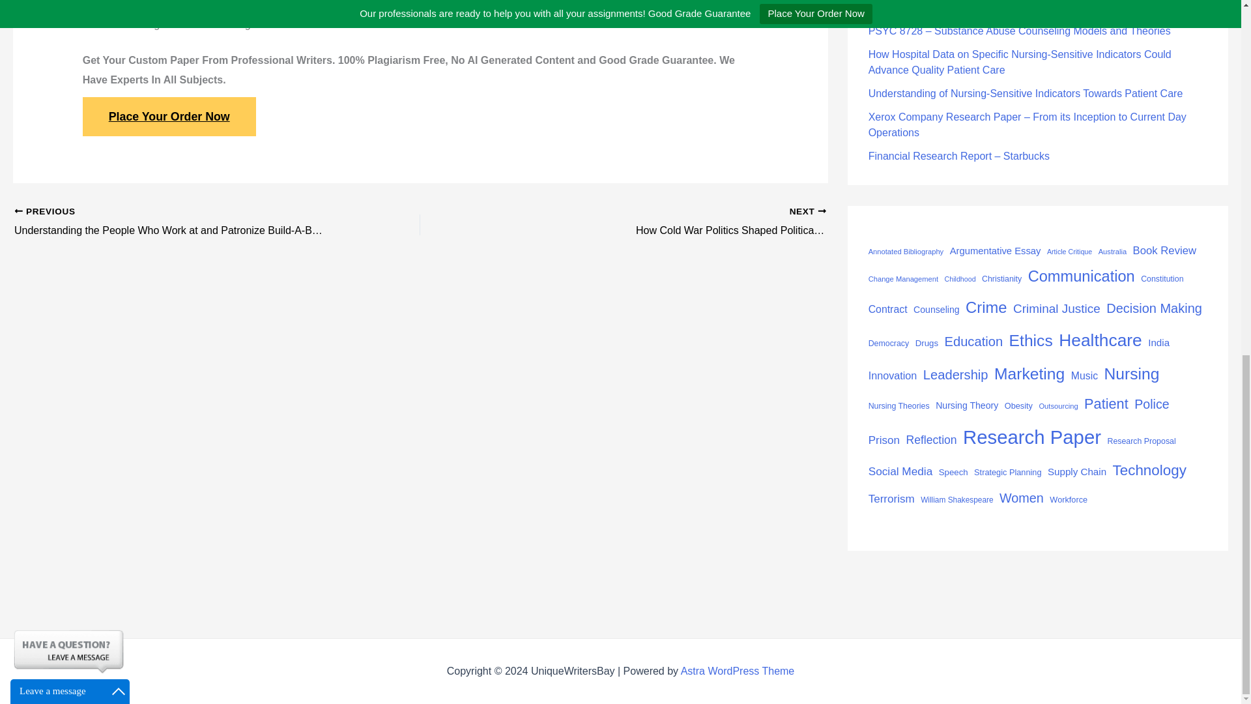 Image resolution: width=1251 pixels, height=704 pixels. What do you see at coordinates (903, 278) in the screenshot?
I see `Change Management` at bounding box center [903, 278].